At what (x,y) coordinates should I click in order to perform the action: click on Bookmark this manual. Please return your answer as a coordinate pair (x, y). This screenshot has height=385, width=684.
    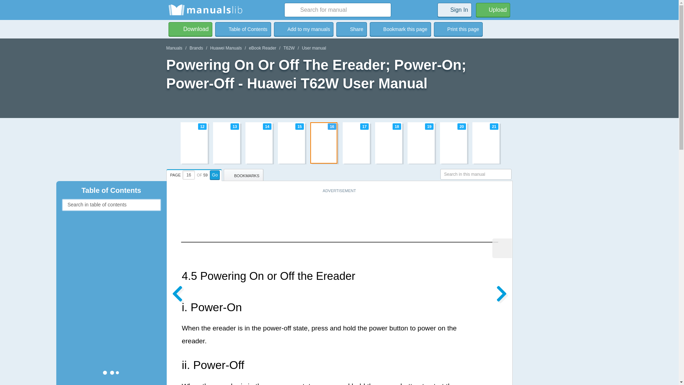
    Looking at the image, I should click on (289, 48).